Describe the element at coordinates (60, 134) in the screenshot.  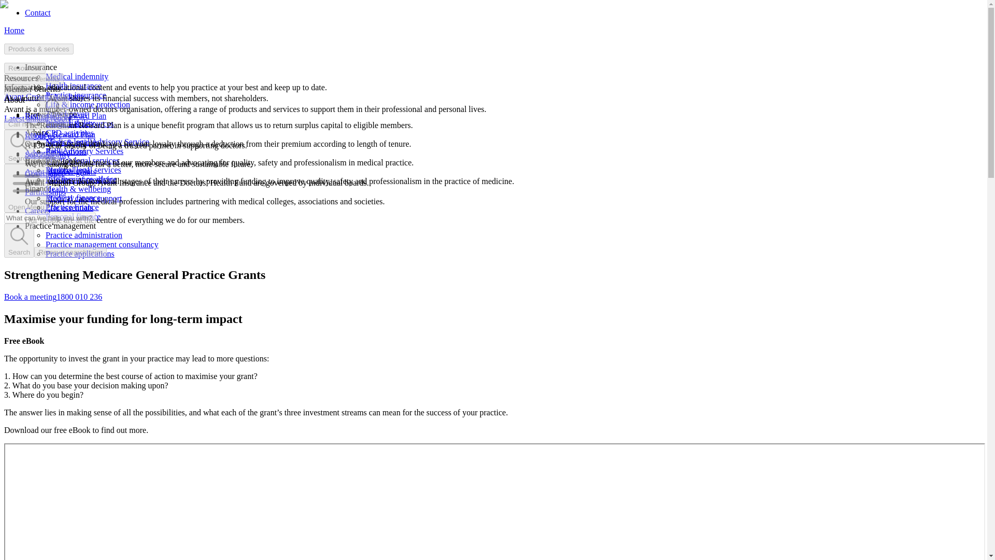
I see `Loyalty Reward Plan` at that location.